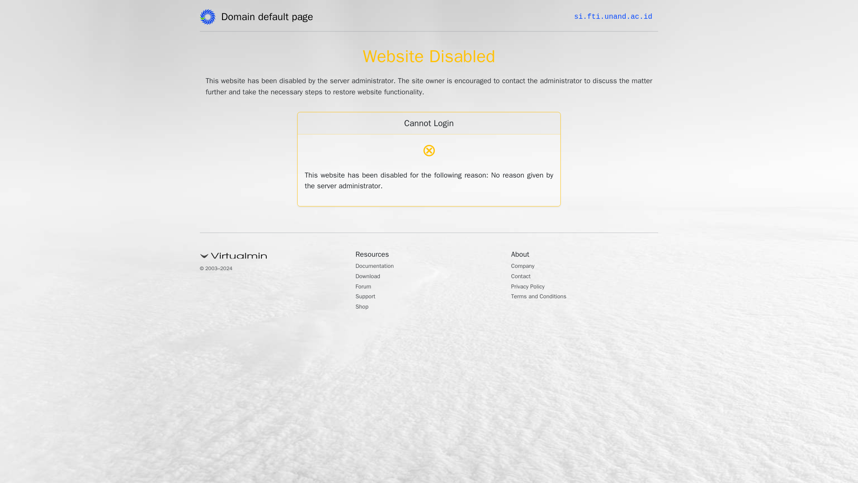 The height and width of the screenshot is (483, 858). What do you see at coordinates (364, 308) in the screenshot?
I see `Shop` at bounding box center [364, 308].